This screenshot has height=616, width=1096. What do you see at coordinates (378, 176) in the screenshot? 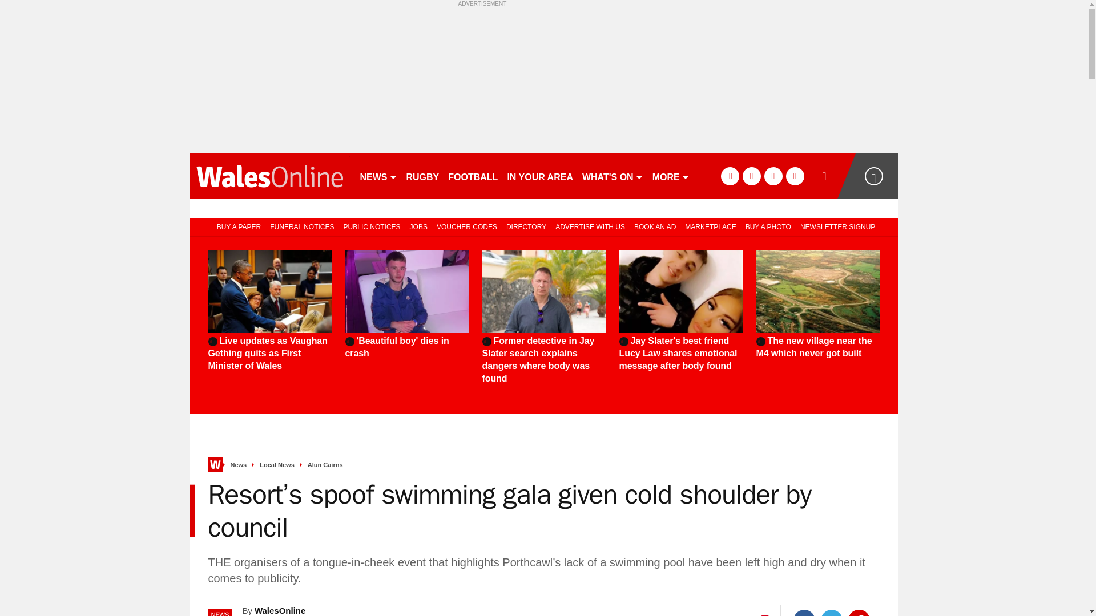
I see `NEWS` at bounding box center [378, 176].